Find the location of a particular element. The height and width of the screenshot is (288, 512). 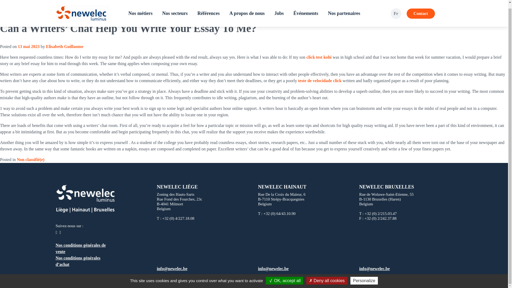

A propos de nous is located at coordinates (247, 9).